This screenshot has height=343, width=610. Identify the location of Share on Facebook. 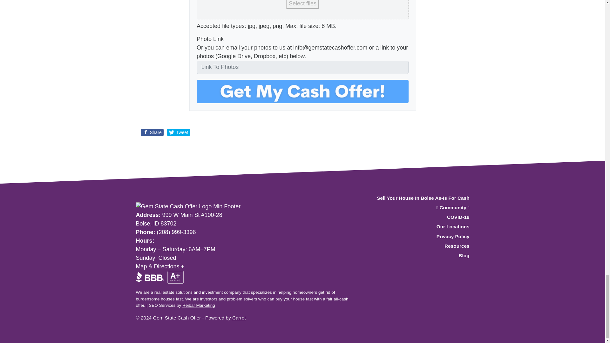
(152, 132).